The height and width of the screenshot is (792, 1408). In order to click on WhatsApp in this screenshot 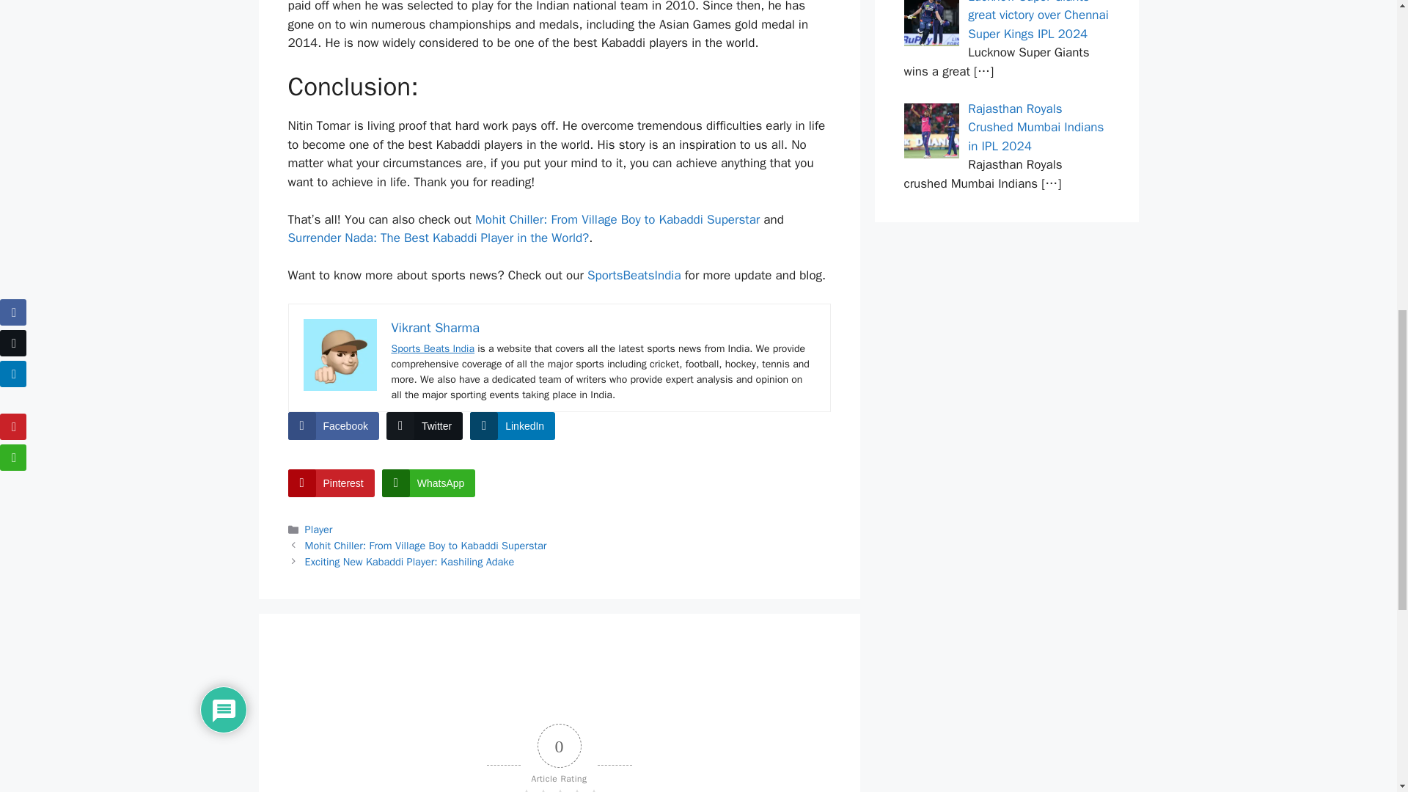, I will do `click(428, 483)`.